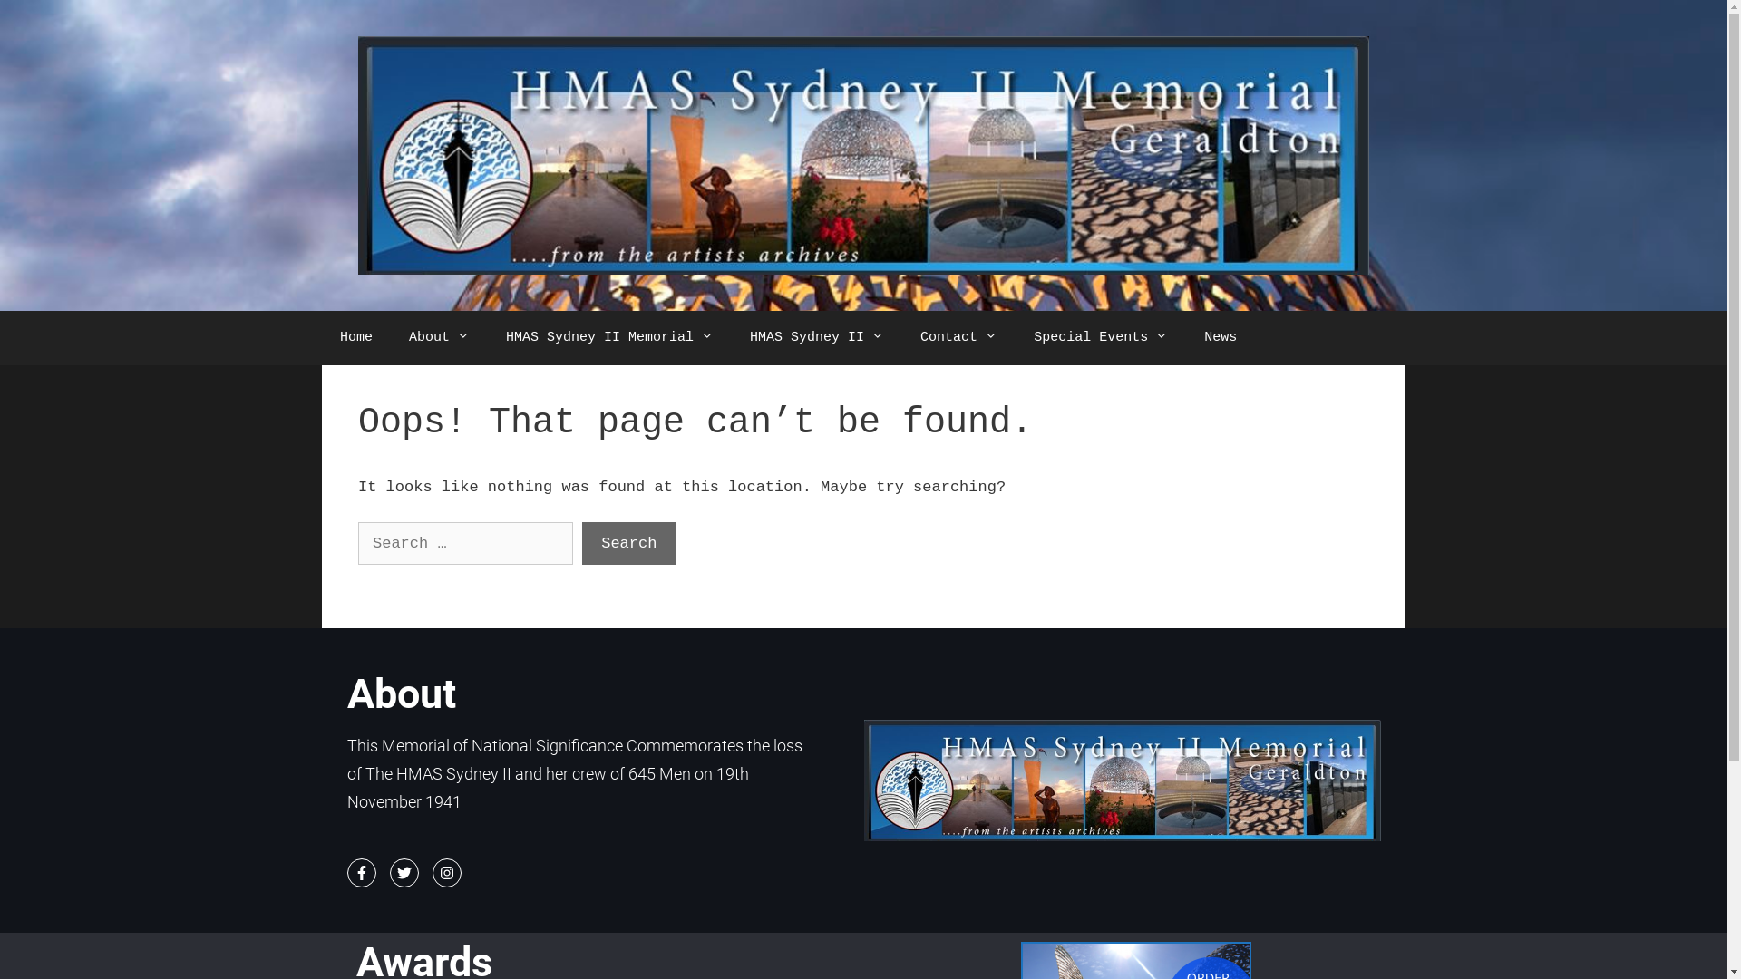 The image size is (1741, 979). What do you see at coordinates (439, 338) in the screenshot?
I see `About` at bounding box center [439, 338].